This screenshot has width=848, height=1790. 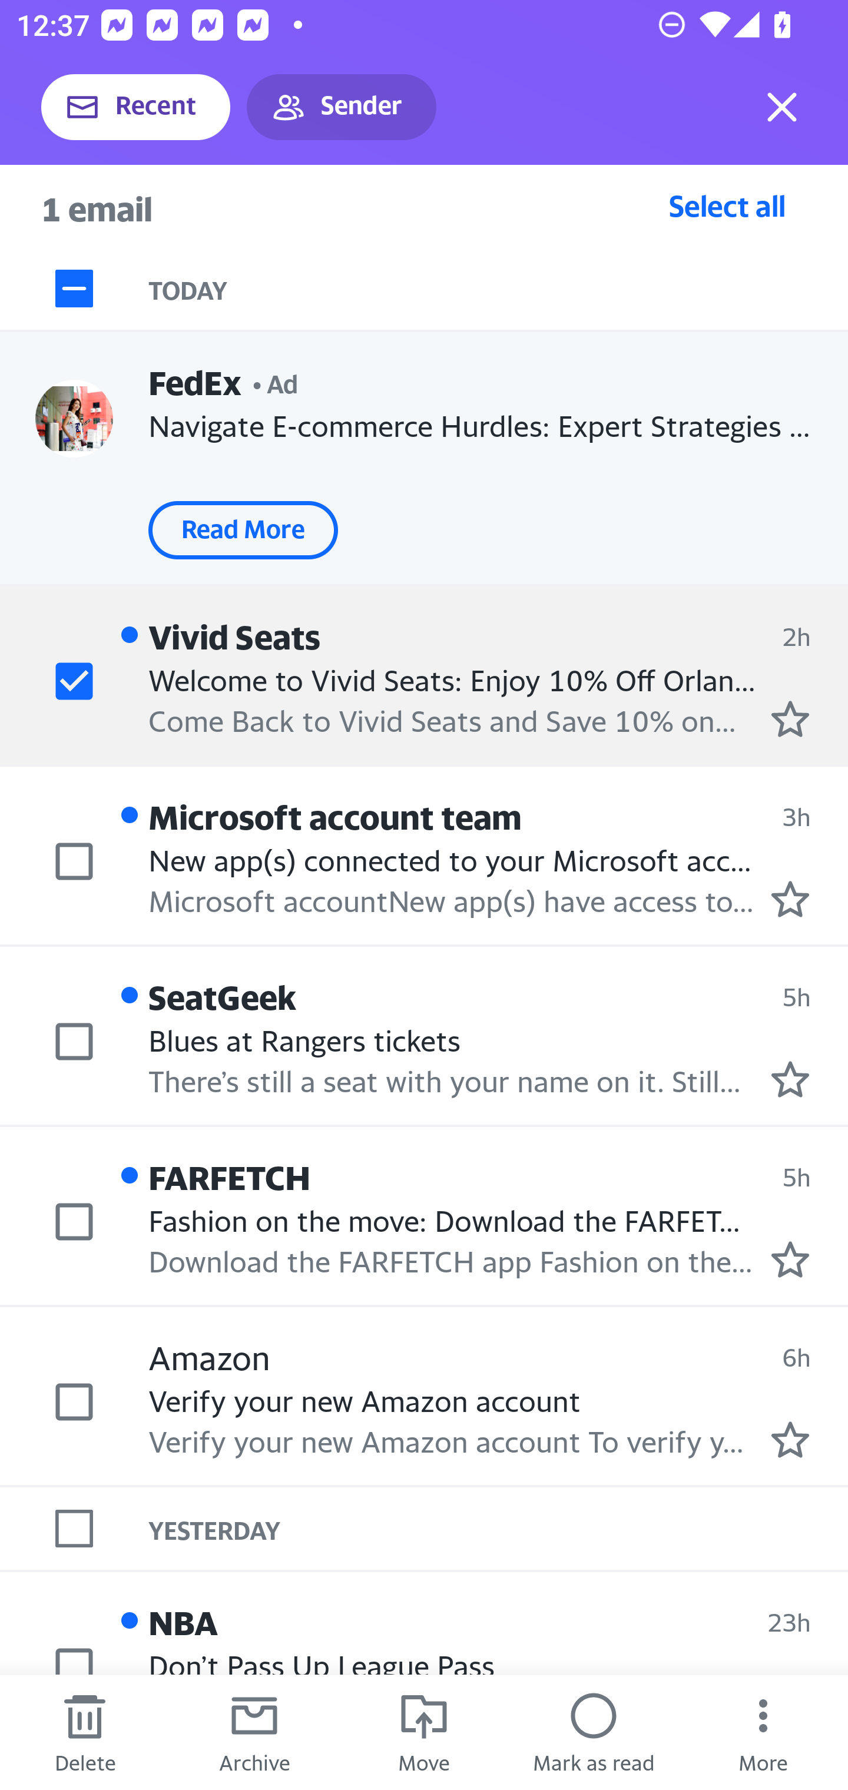 I want to click on Archive, so click(x=254, y=1732).